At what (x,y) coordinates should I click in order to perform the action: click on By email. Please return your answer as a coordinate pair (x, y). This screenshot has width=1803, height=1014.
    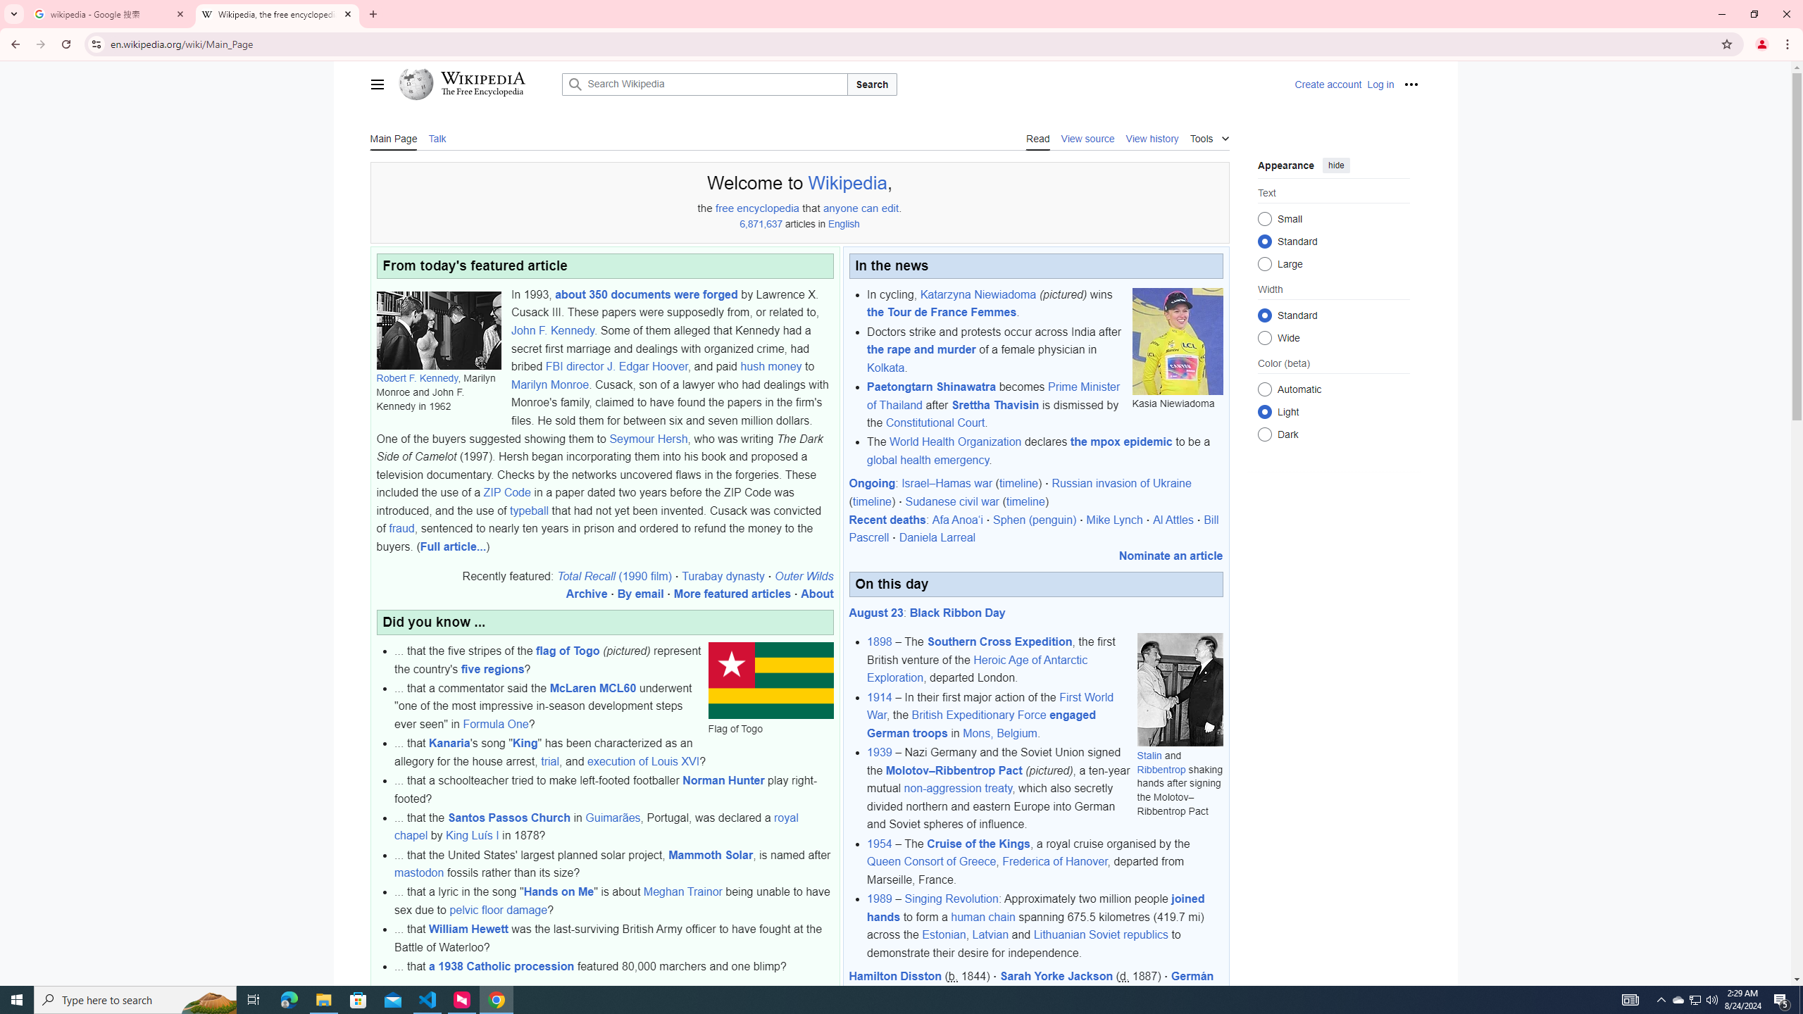
    Looking at the image, I should click on (640, 594).